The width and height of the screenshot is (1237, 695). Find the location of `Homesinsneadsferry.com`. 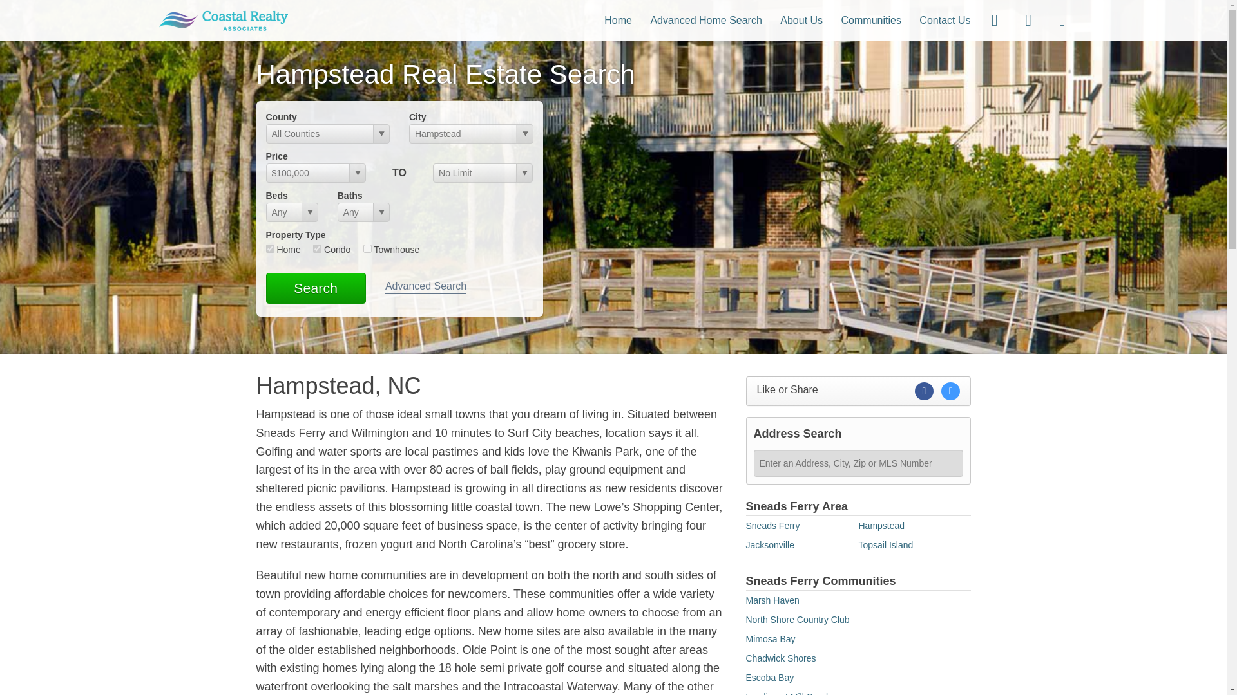

Homesinsneadsferry.com is located at coordinates (224, 19).